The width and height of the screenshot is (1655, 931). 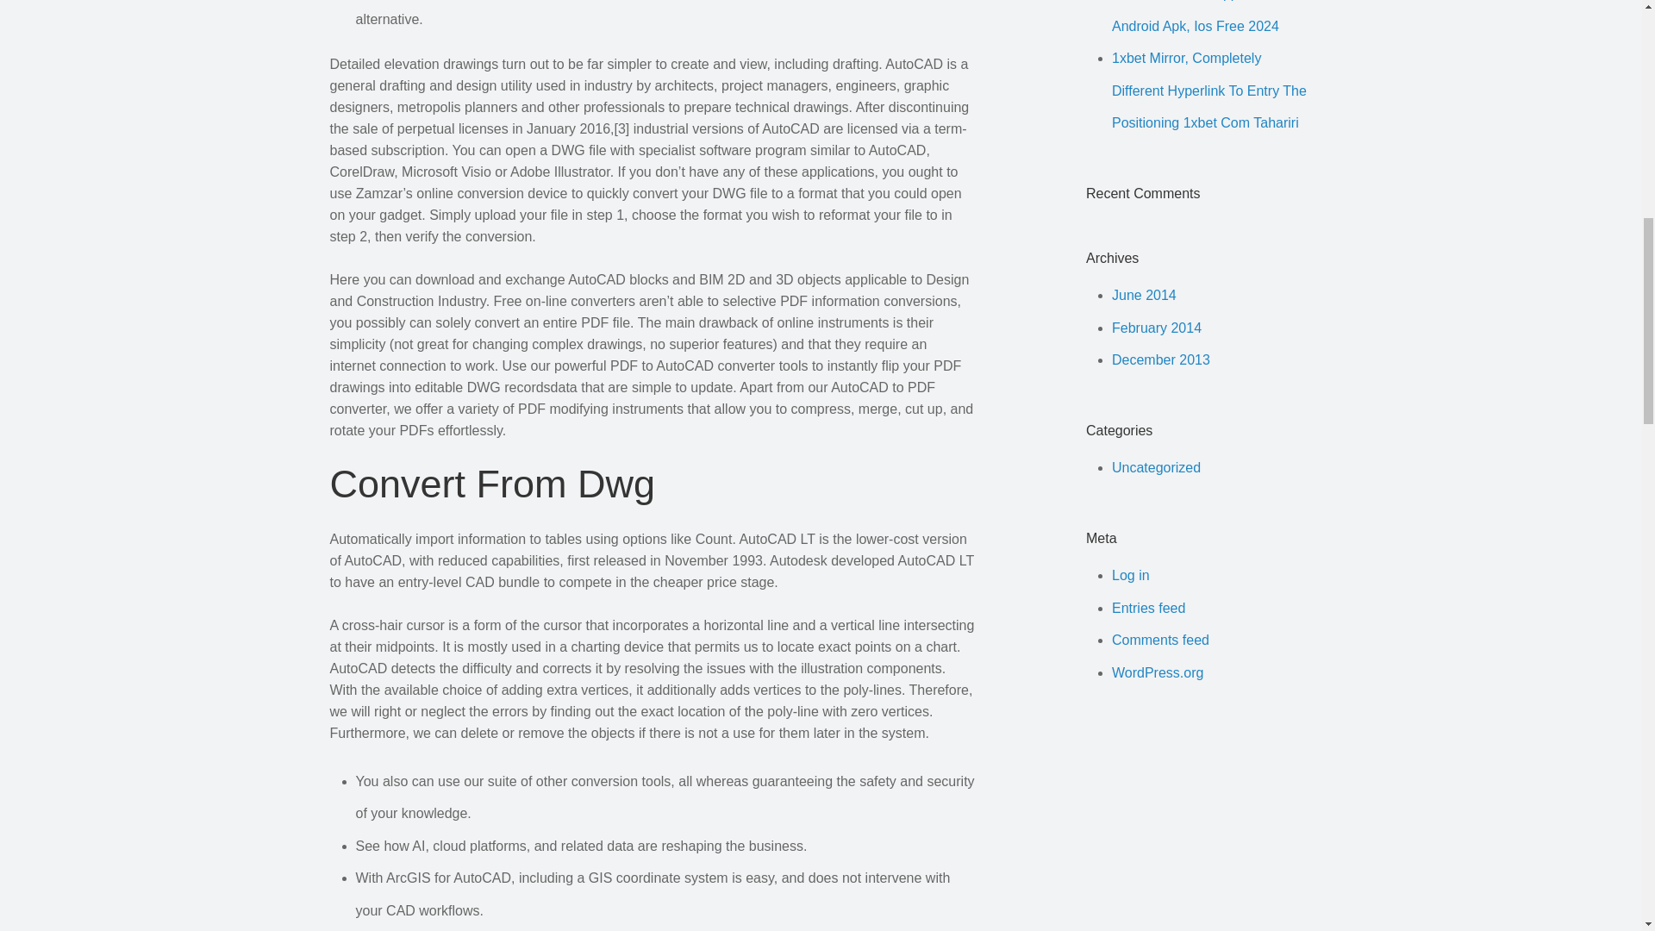 What do you see at coordinates (1145, 295) in the screenshot?
I see `June 2014` at bounding box center [1145, 295].